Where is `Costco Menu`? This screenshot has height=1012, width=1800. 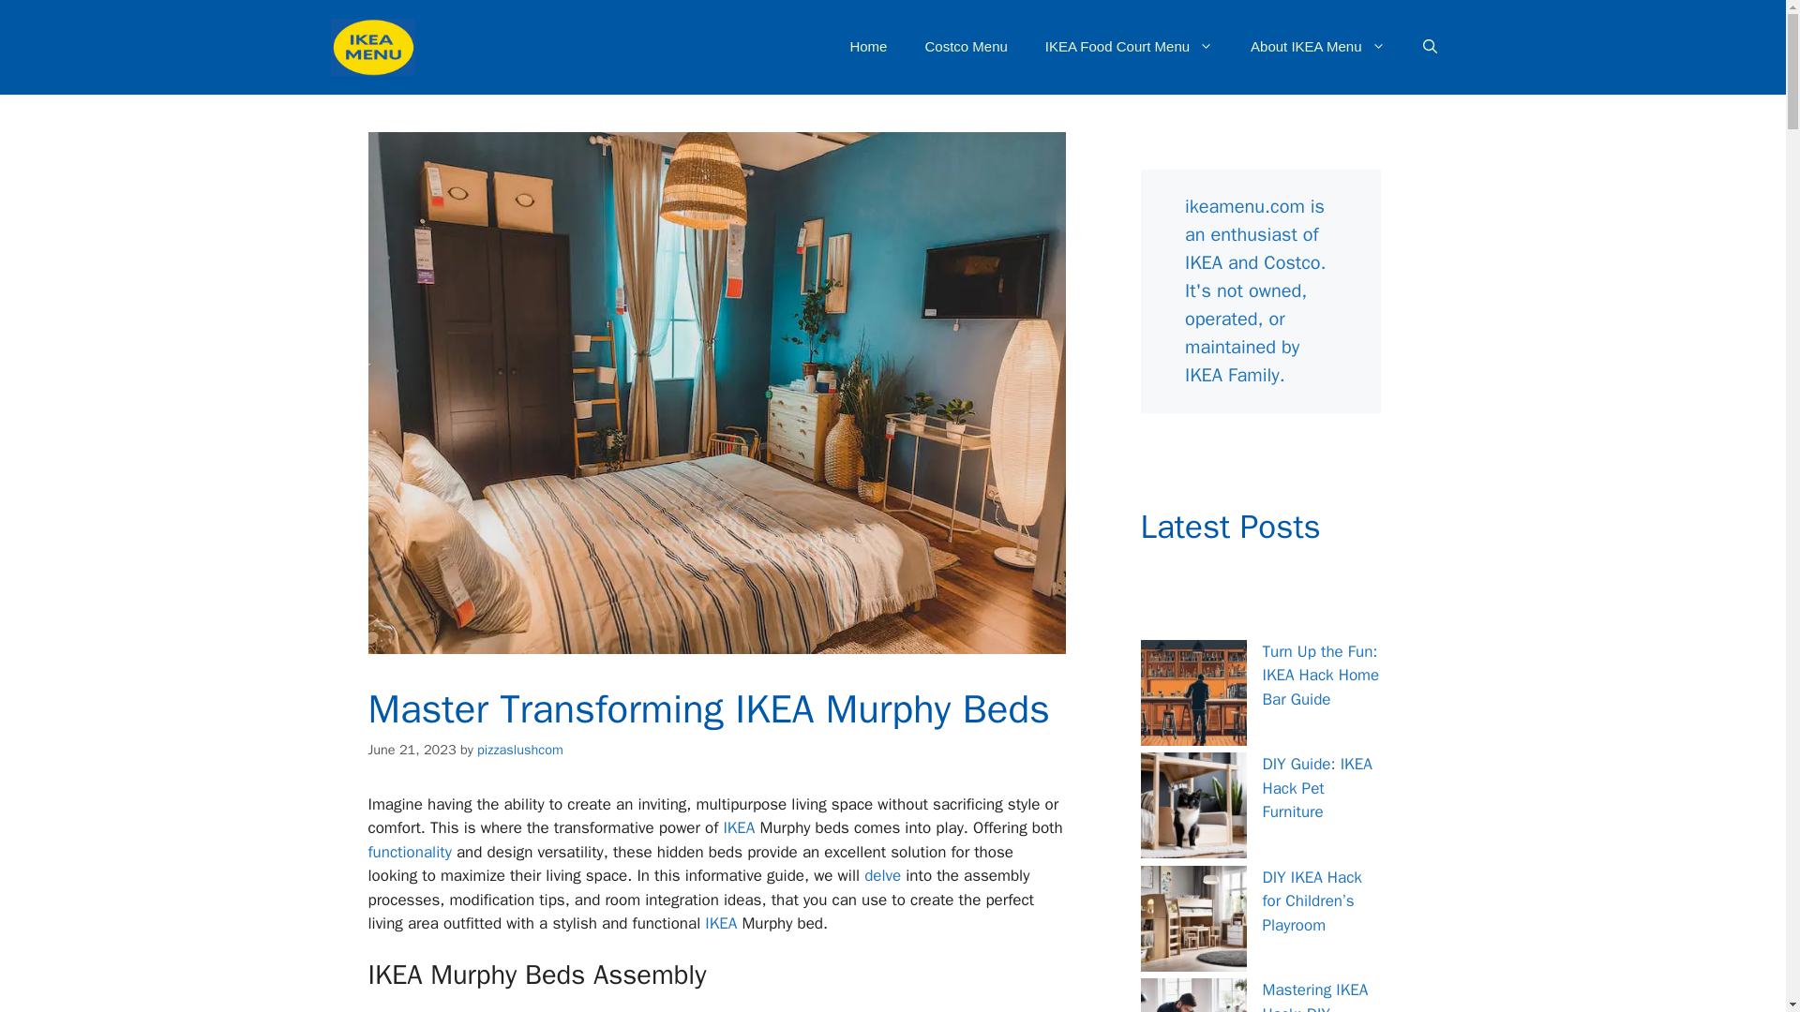 Costco Menu is located at coordinates (966, 47).